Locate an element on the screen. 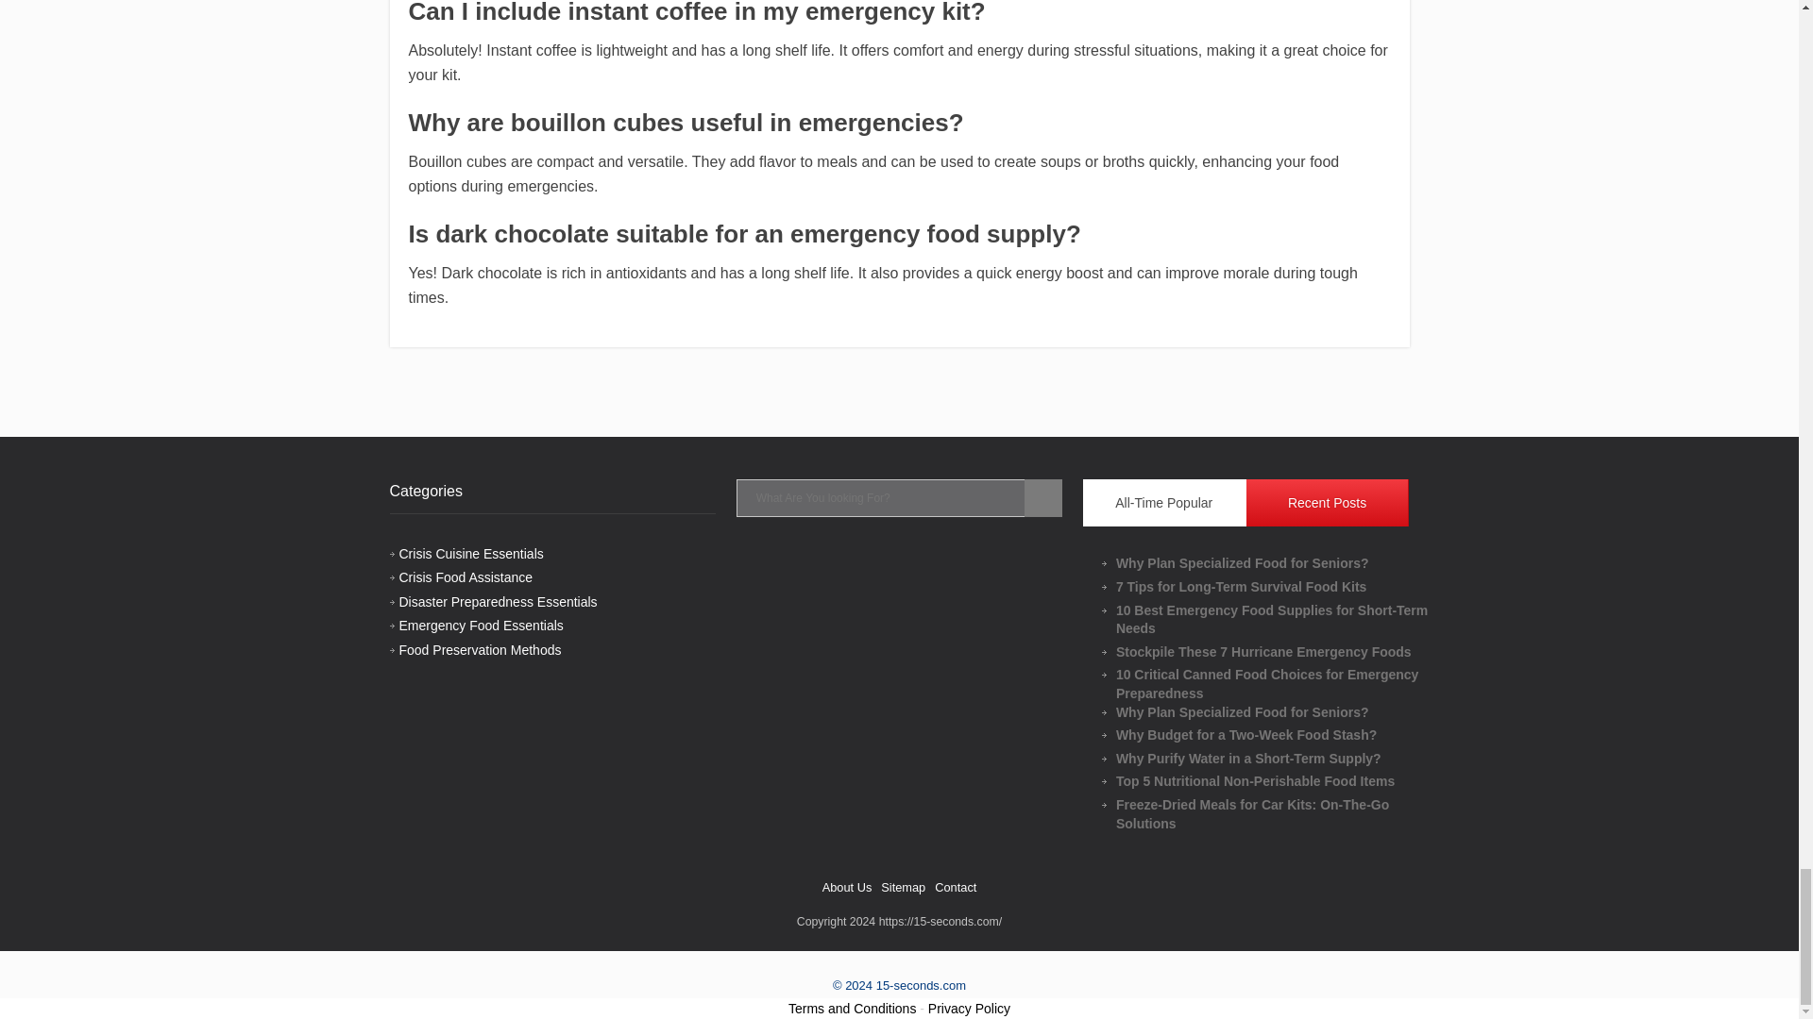 This screenshot has height=1019, width=1813. Food Preservation Methods is located at coordinates (480, 649).